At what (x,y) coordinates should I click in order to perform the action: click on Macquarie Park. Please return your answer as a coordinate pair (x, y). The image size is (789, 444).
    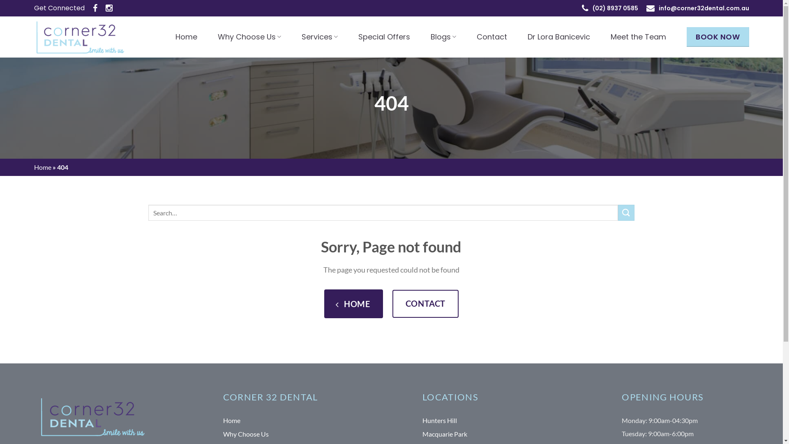
    Looking at the image, I should click on (445, 434).